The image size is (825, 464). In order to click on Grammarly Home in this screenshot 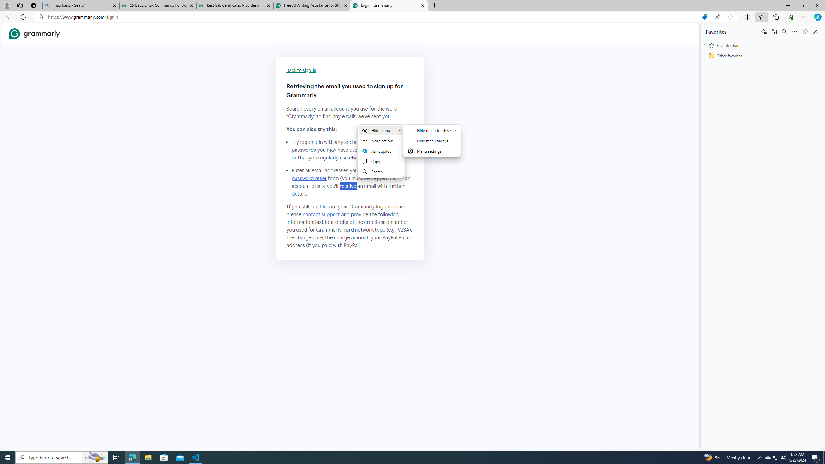, I will do `click(34, 33)`.